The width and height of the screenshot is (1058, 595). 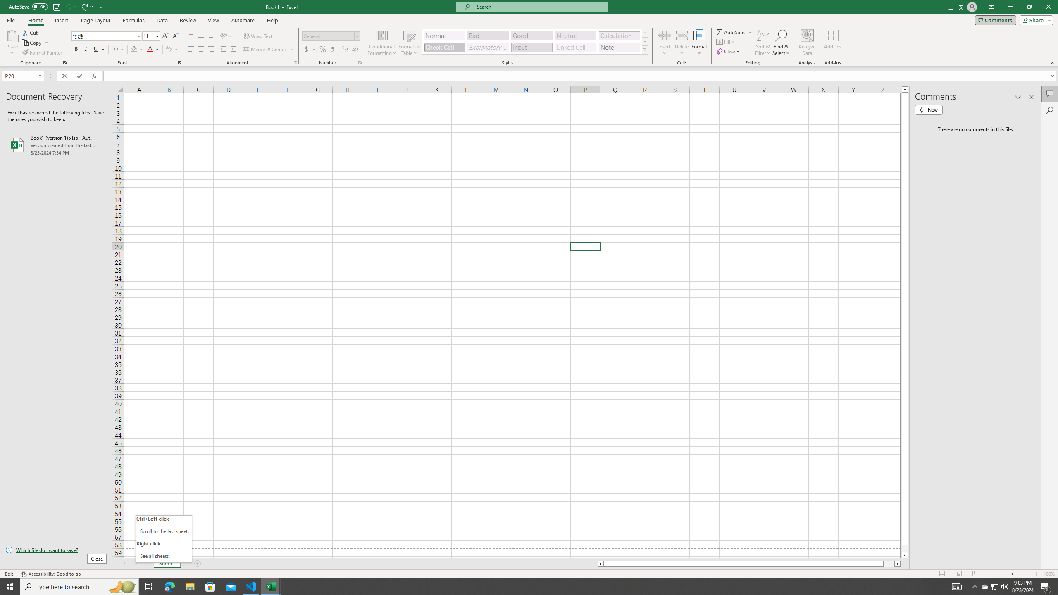 I want to click on Calculation, so click(x=619, y=36).